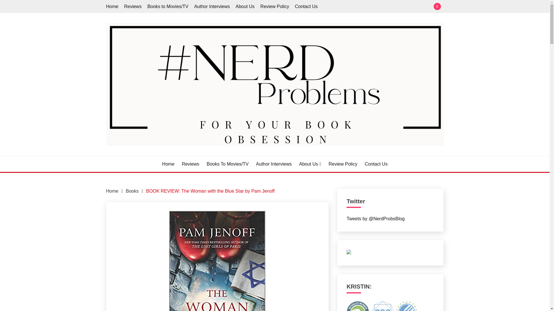  I want to click on About Us, so click(245, 6).